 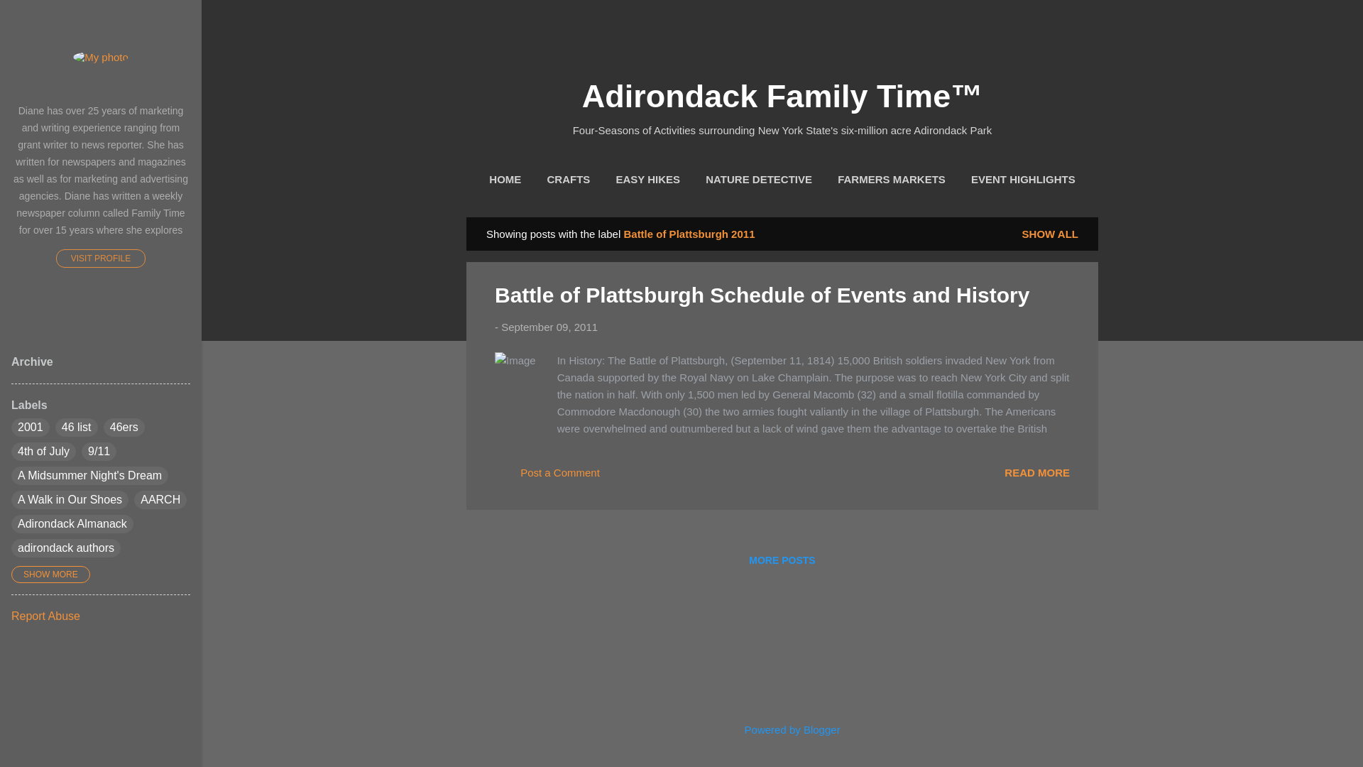 I want to click on HOME, so click(x=505, y=180).